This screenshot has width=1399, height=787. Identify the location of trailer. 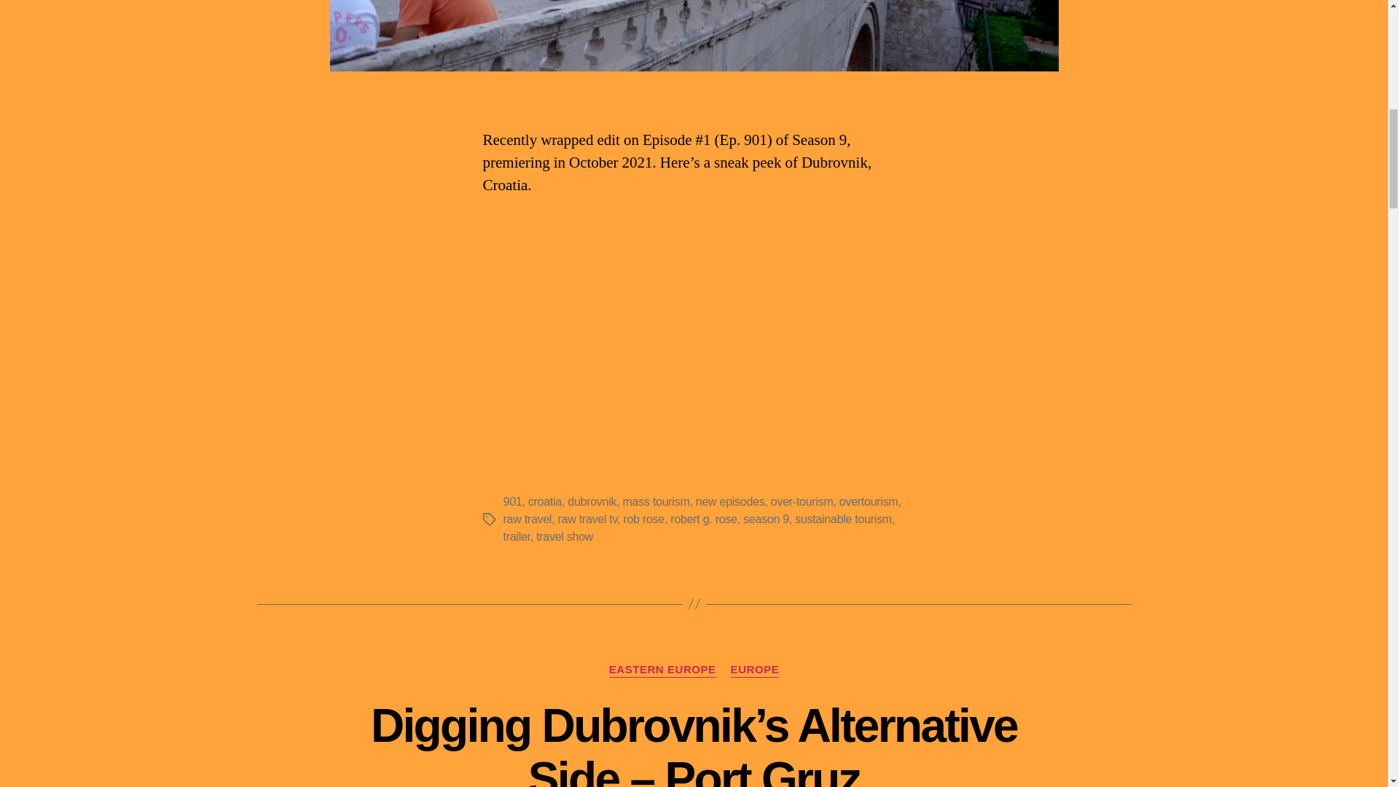
(516, 536).